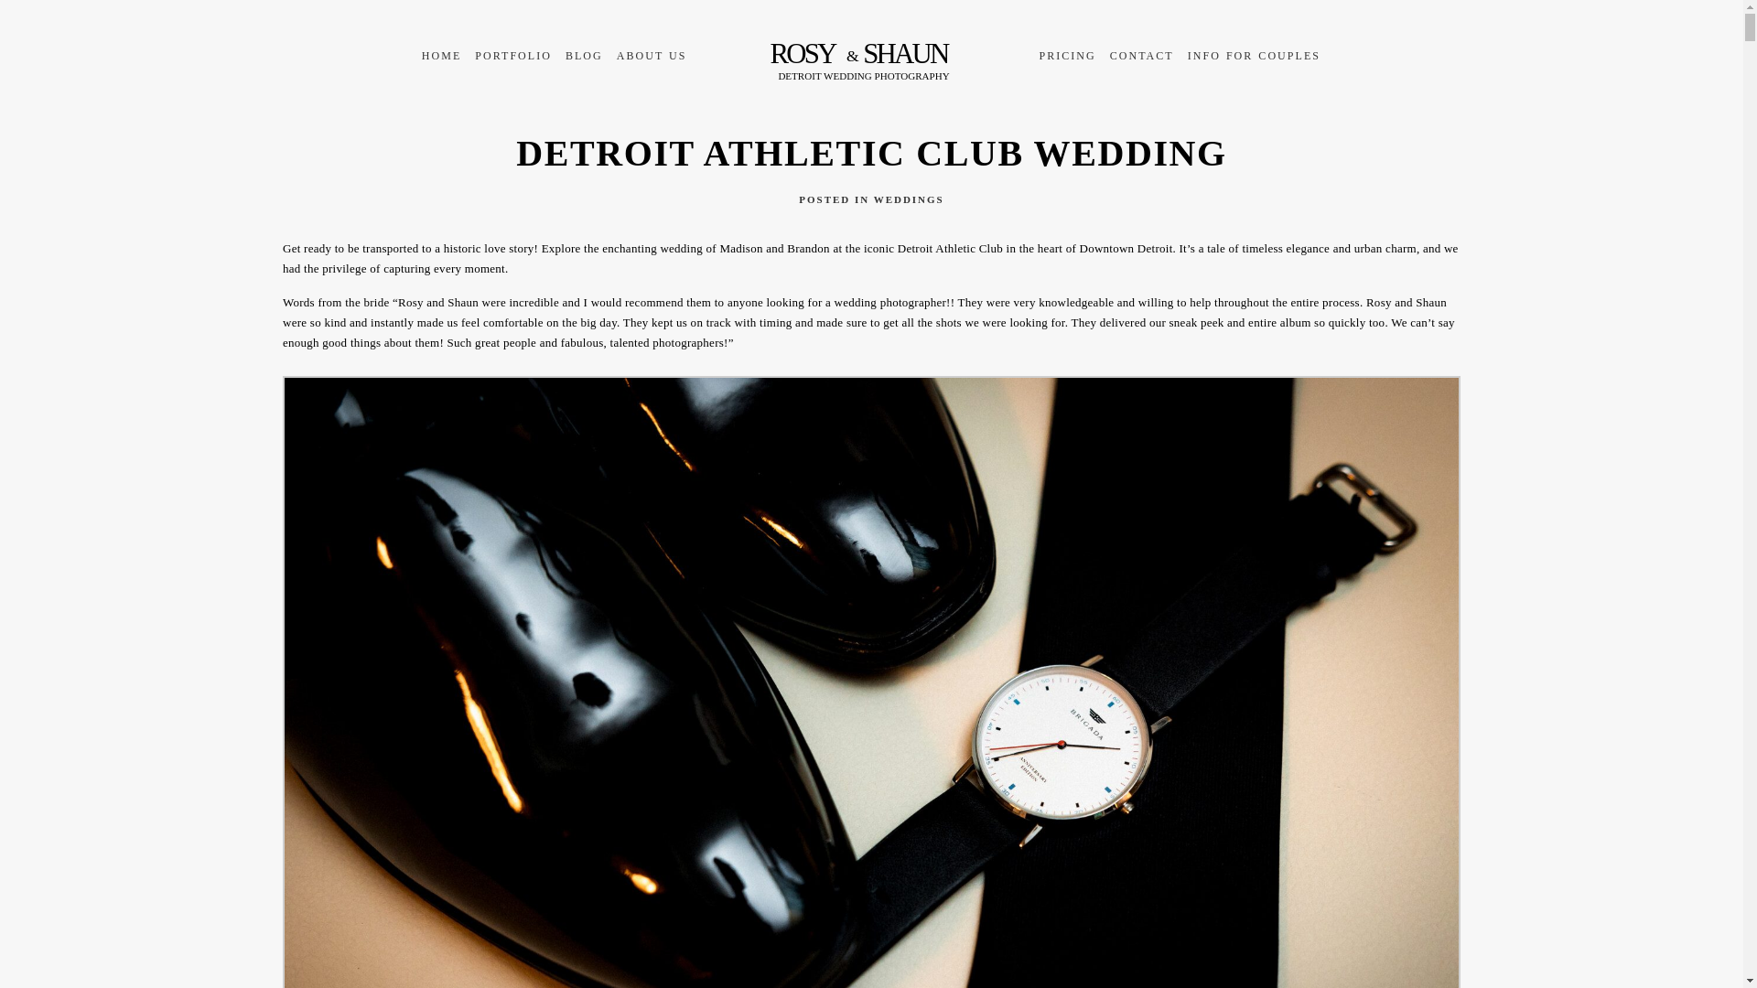 The image size is (1757, 988). What do you see at coordinates (1254, 56) in the screenshot?
I see `INFO FOR COUPLES` at bounding box center [1254, 56].